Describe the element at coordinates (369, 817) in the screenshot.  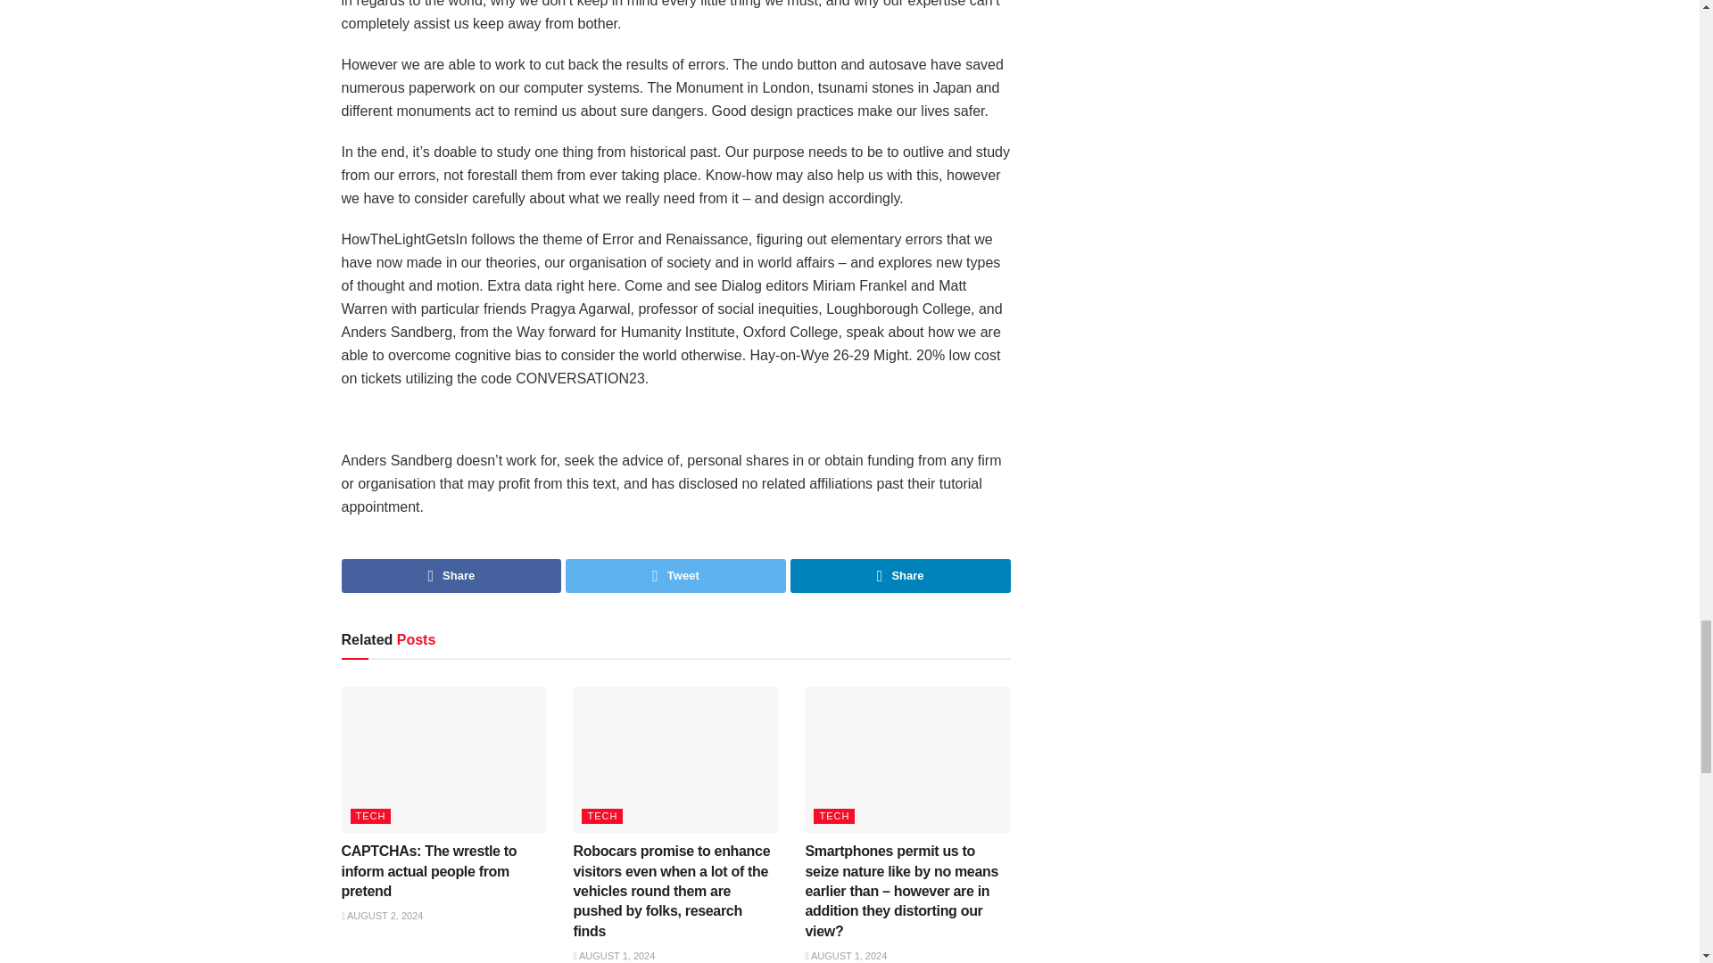
I see `TECH` at that location.